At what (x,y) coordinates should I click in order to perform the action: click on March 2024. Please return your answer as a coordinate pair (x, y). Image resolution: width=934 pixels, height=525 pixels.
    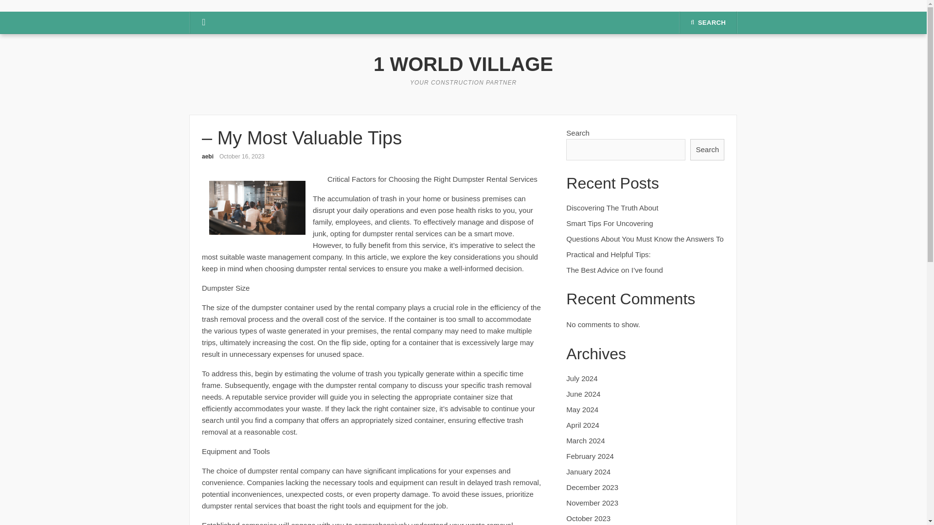
    Looking at the image, I should click on (585, 440).